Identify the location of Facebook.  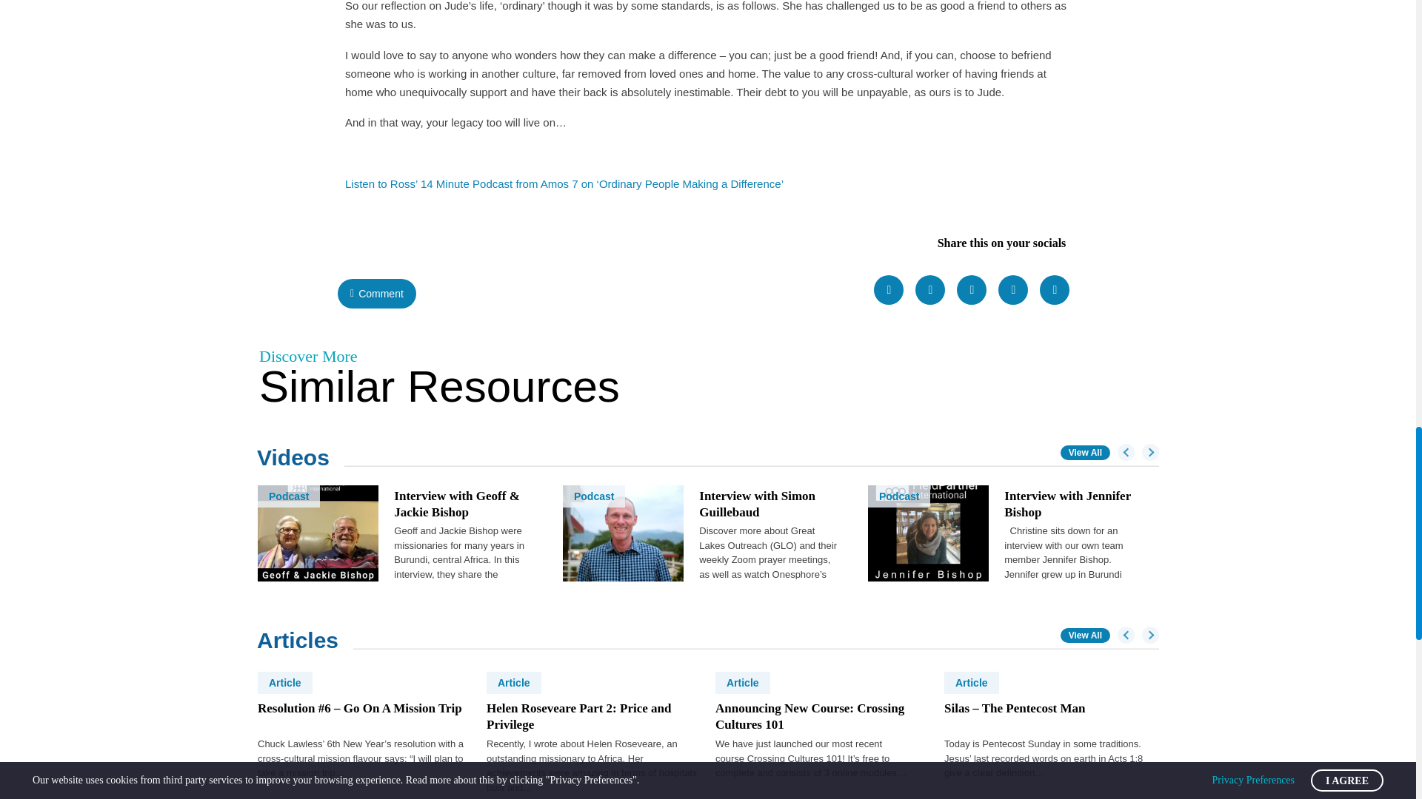
(889, 289).